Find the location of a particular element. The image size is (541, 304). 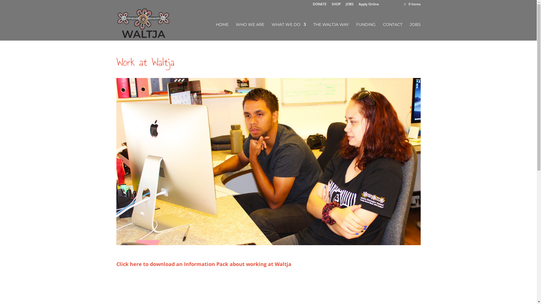

THE WALTJA WAY is located at coordinates (331, 32).